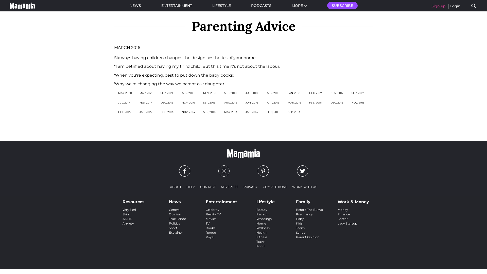 Image resolution: width=487 pixels, height=274 pixels. What do you see at coordinates (211, 228) in the screenshot?
I see `Books` at bounding box center [211, 228].